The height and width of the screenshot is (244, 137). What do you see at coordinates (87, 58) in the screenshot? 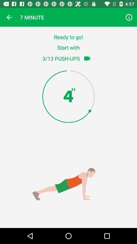
I see `turn off the item below start with` at bounding box center [87, 58].